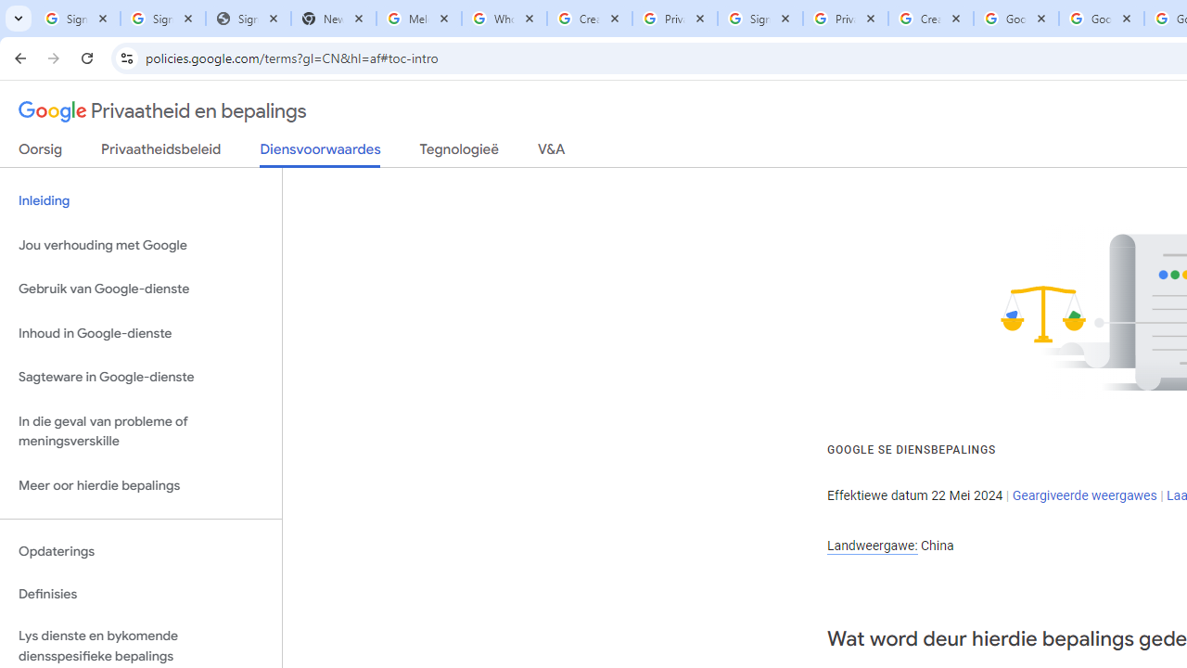 This screenshot has height=668, width=1187. What do you see at coordinates (773, 150) in the screenshot?
I see `Greeting Line...` at bounding box center [773, 150].